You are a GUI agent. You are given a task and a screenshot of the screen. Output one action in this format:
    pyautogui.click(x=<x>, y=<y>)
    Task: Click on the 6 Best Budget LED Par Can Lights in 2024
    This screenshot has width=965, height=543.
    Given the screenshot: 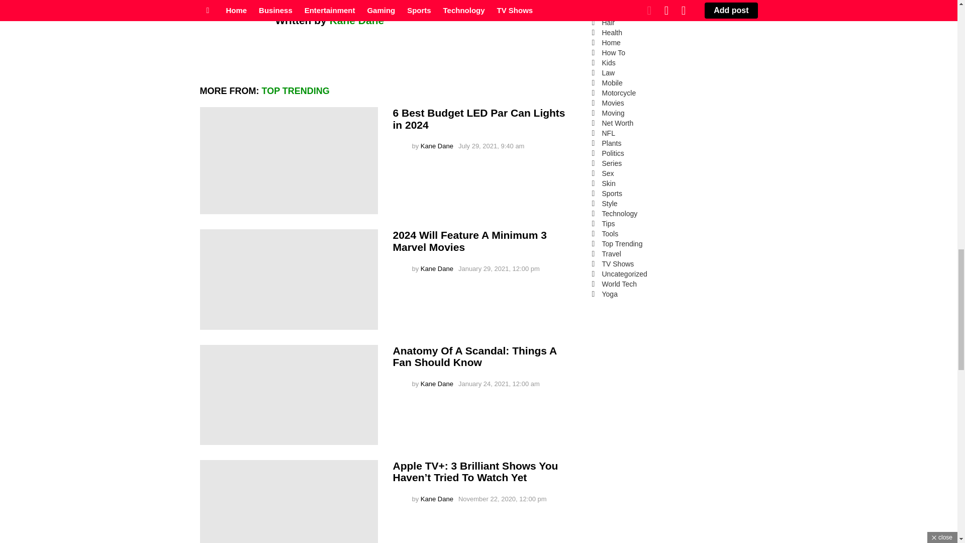 What is the action you would take?
    pyautogui.click(x=288, y=160)
    